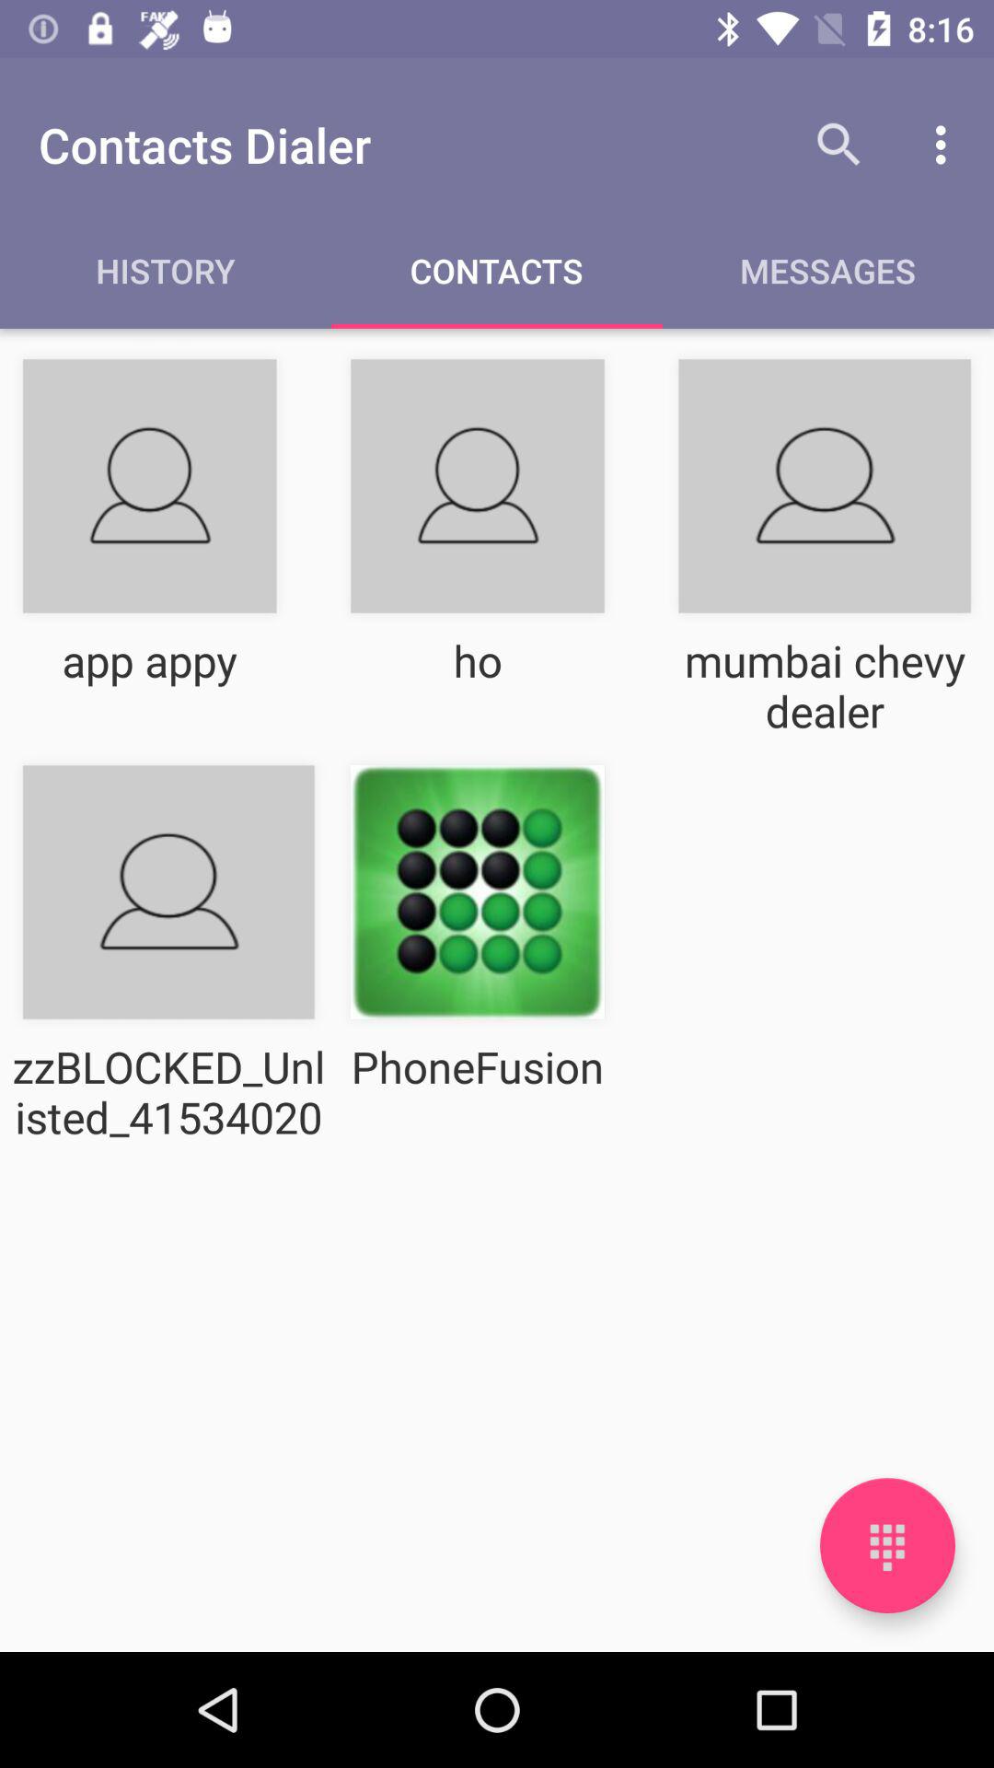  What do you see at coordinates (839, 145) in the screenshot?
I see `turn on the item above the messages` at bounding box center [839, 145].